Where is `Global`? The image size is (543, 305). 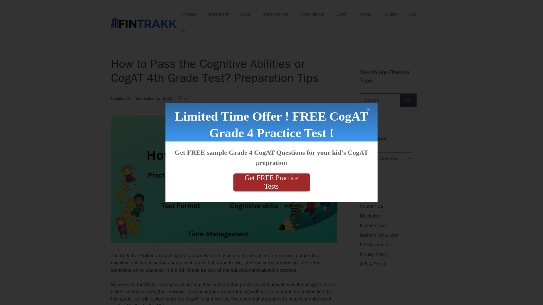 Global is located at coordinates (245, 14).